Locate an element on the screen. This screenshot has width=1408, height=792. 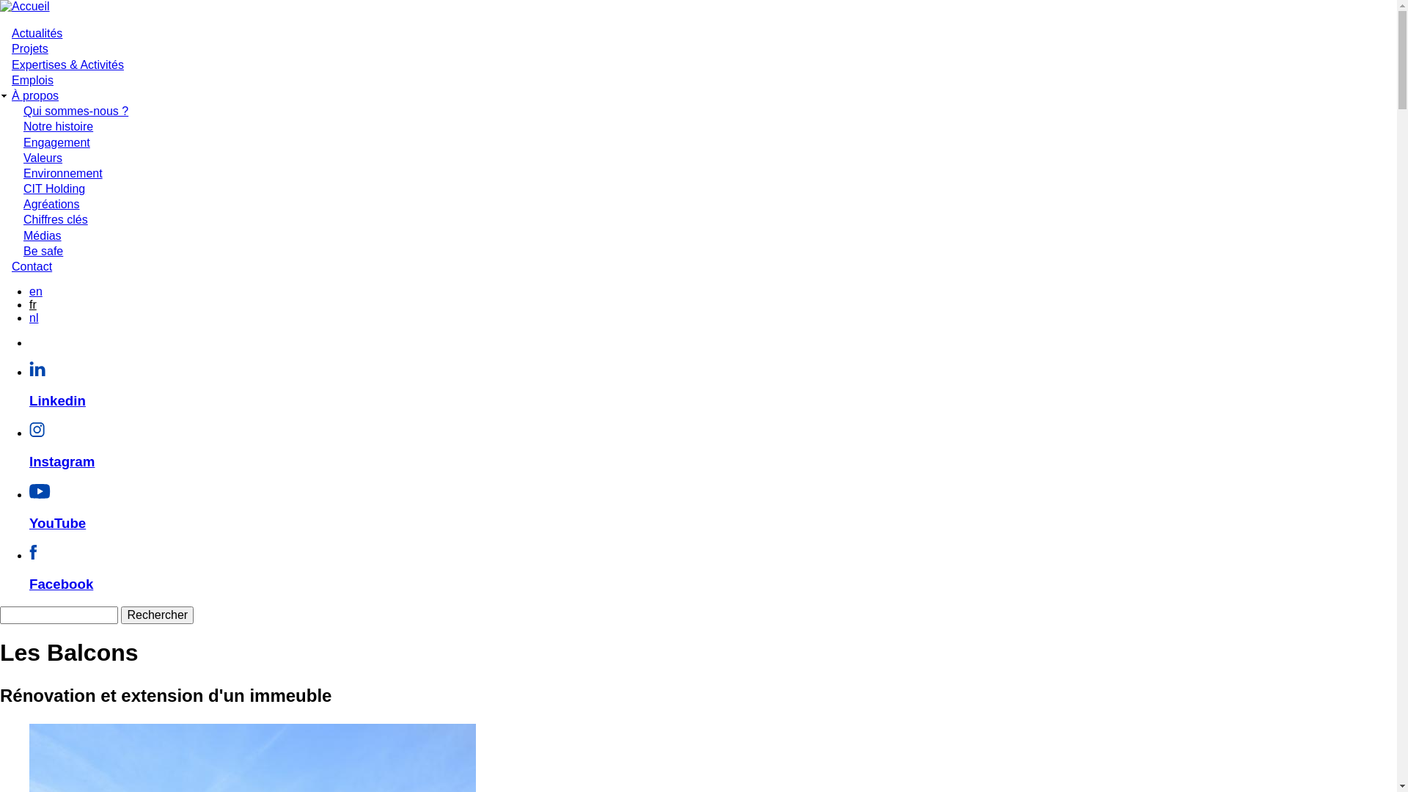
Aller au contenu principal is located at coordinates (0, 0).